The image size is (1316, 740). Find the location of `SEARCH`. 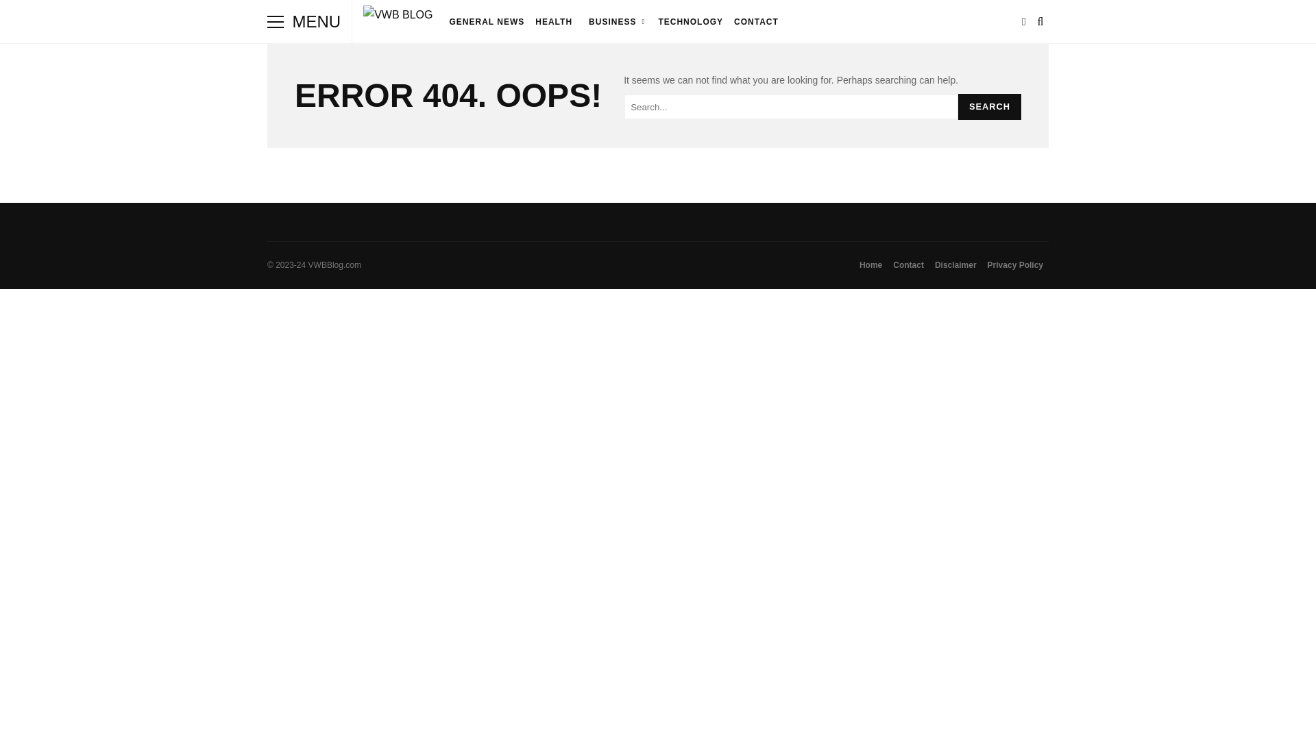

SEARCH is located at coordinates (989, 107).